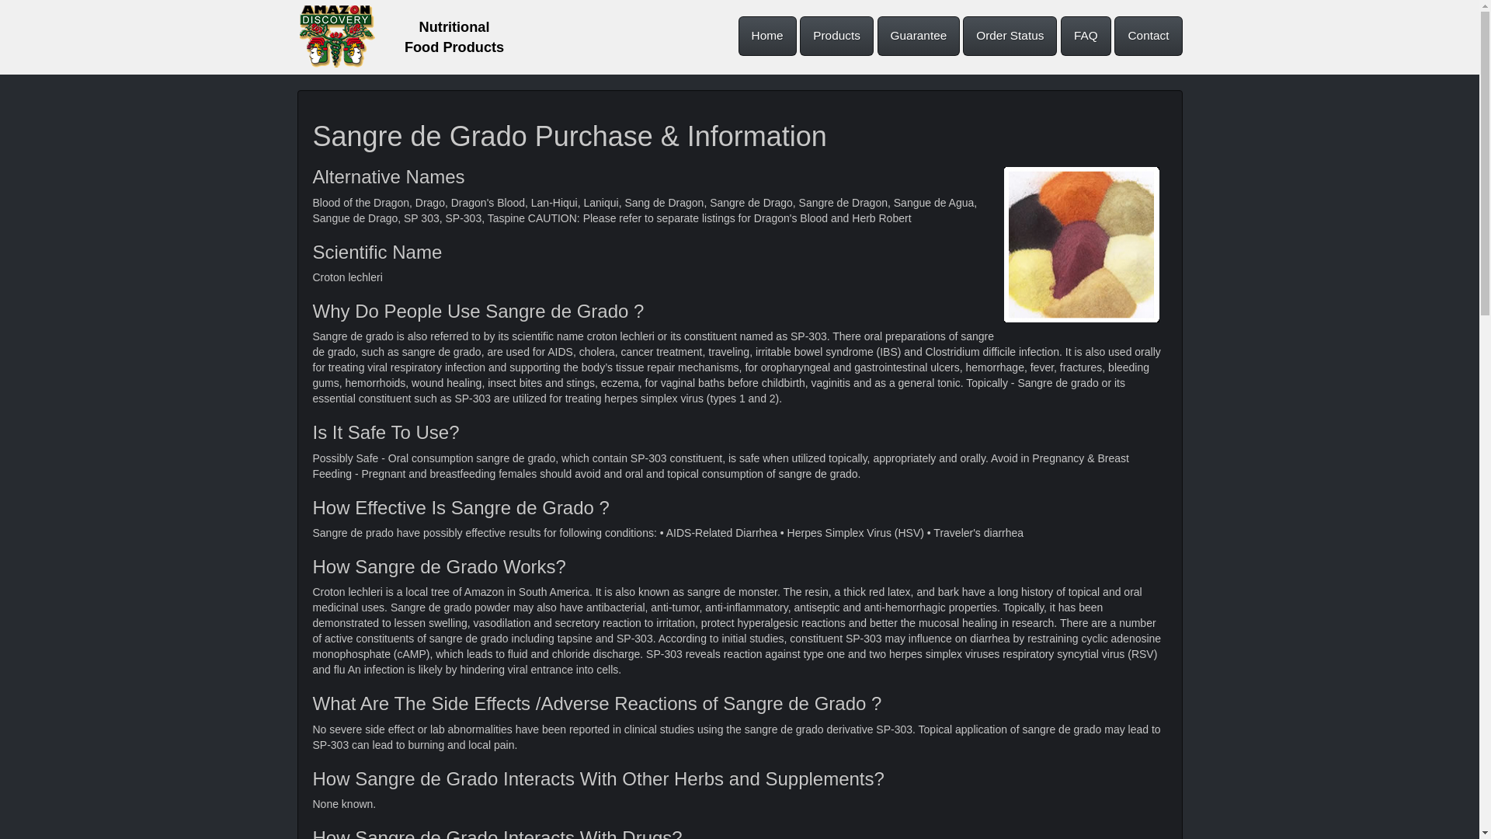 The image size is (1491, 839). Describe the element at coordinates (1010, 36) in the screenshot. I see `Order Status` at that location.